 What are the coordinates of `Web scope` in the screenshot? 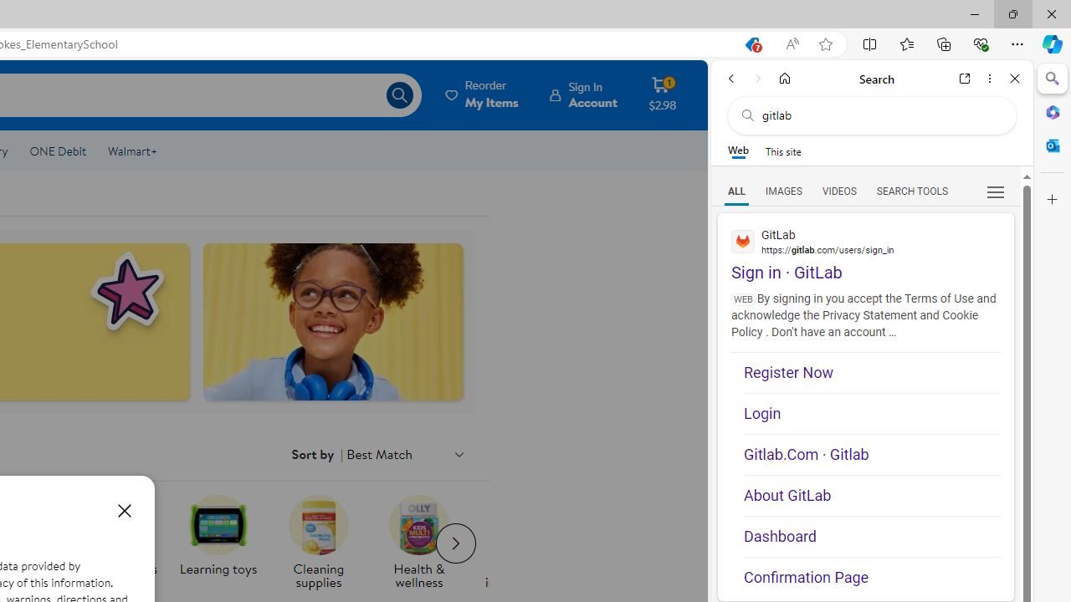 It's located at (738, 150).